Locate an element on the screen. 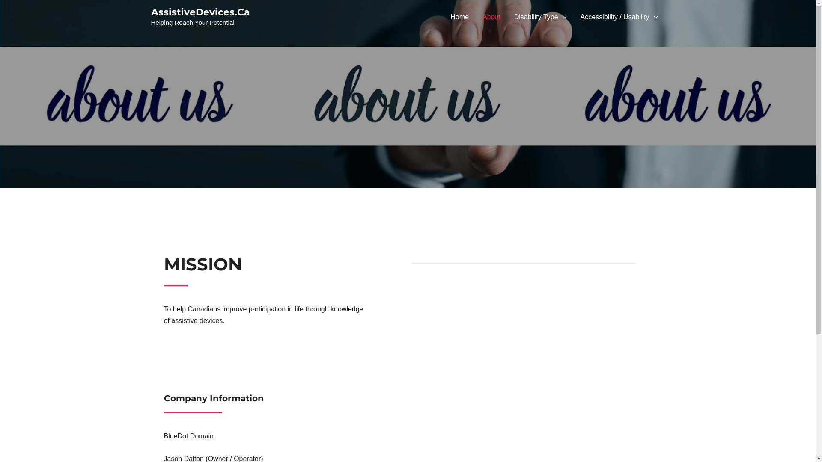  Home is located at coordinates (460, 17).